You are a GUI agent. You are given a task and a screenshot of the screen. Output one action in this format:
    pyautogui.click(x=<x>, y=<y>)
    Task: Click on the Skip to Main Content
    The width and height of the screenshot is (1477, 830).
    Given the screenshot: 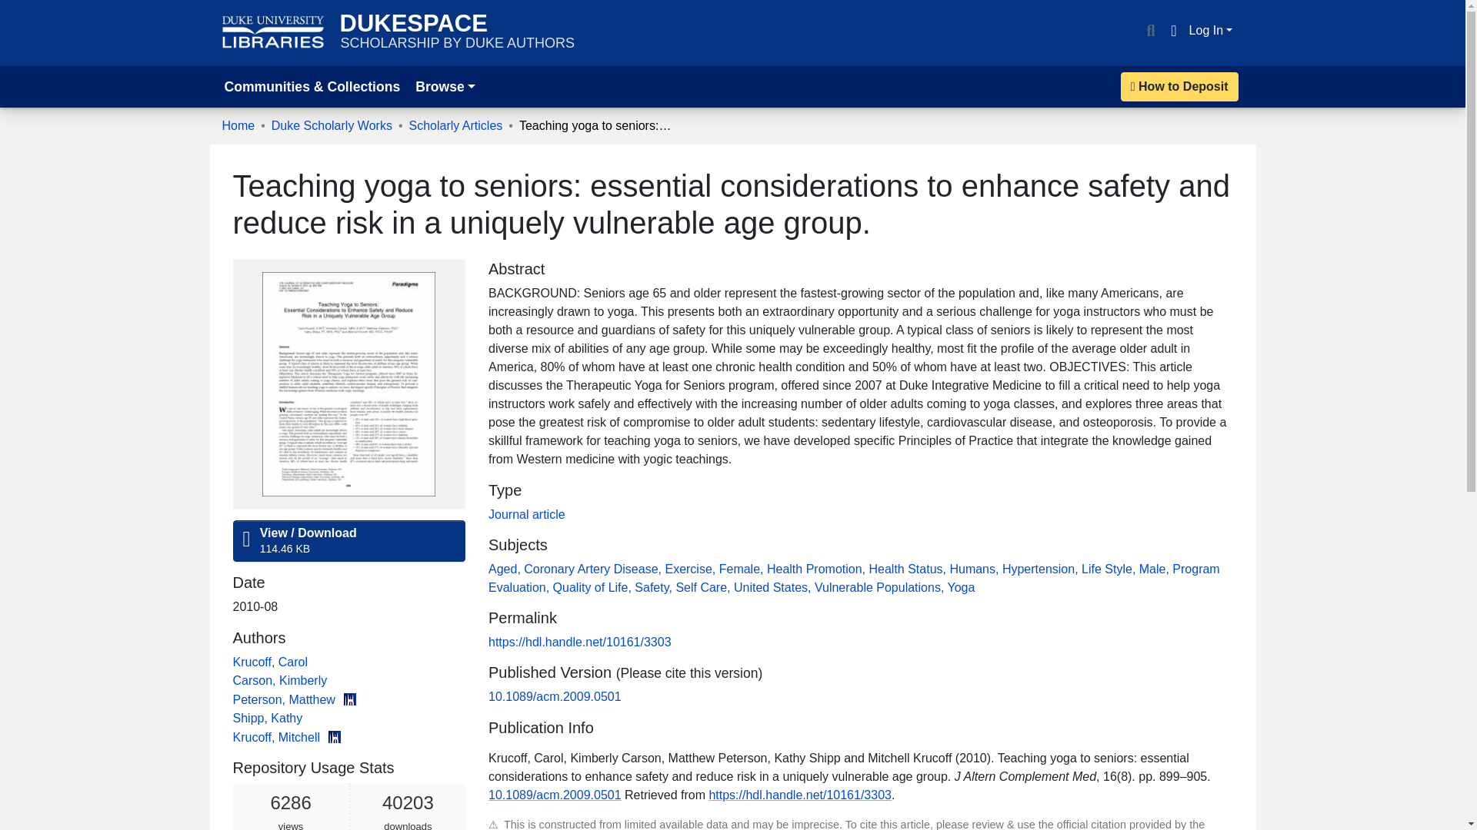 What is the action you would take?
    pyautogui.click(x=277, y=737)
    